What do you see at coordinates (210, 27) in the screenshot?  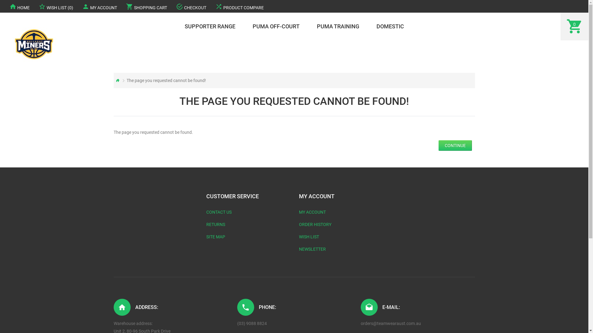 I see `SUPPORTER RANGE` at bounding box center [210, 27].